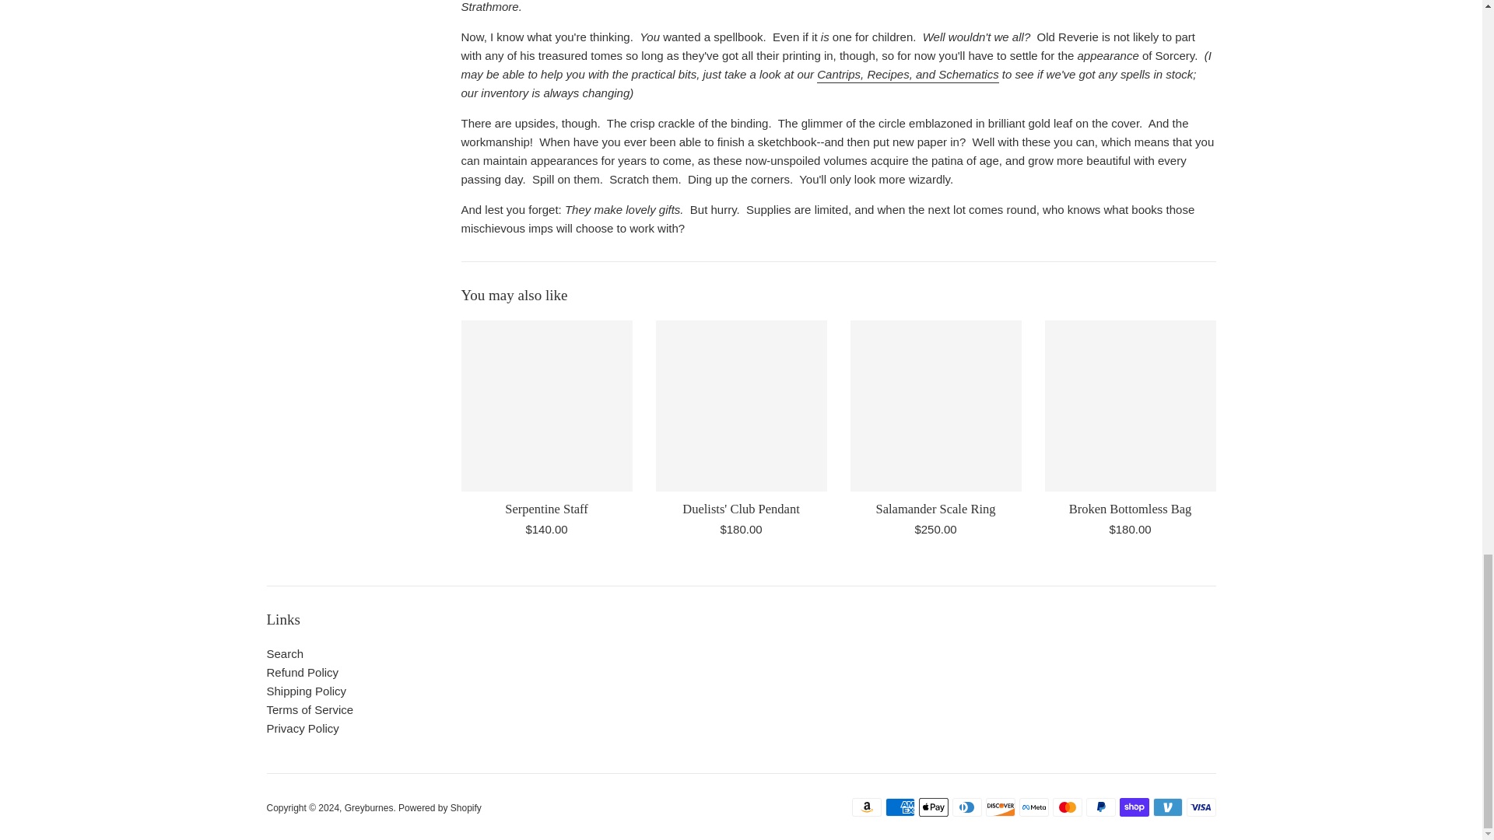  What do you see at coordinates (935, 405) in the screenshot?
I see `Salamander Scale Ring` at bounding box center [935, 405].